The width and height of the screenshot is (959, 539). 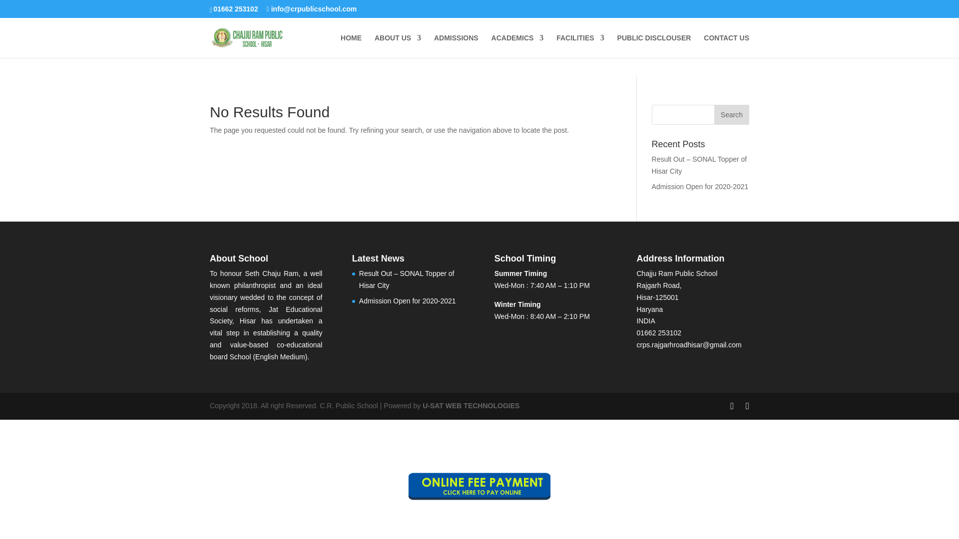 What do you see at coordinates (517, 46) in the screenshot?
I see `ACADEMICS` at bounding box center [517, 46].